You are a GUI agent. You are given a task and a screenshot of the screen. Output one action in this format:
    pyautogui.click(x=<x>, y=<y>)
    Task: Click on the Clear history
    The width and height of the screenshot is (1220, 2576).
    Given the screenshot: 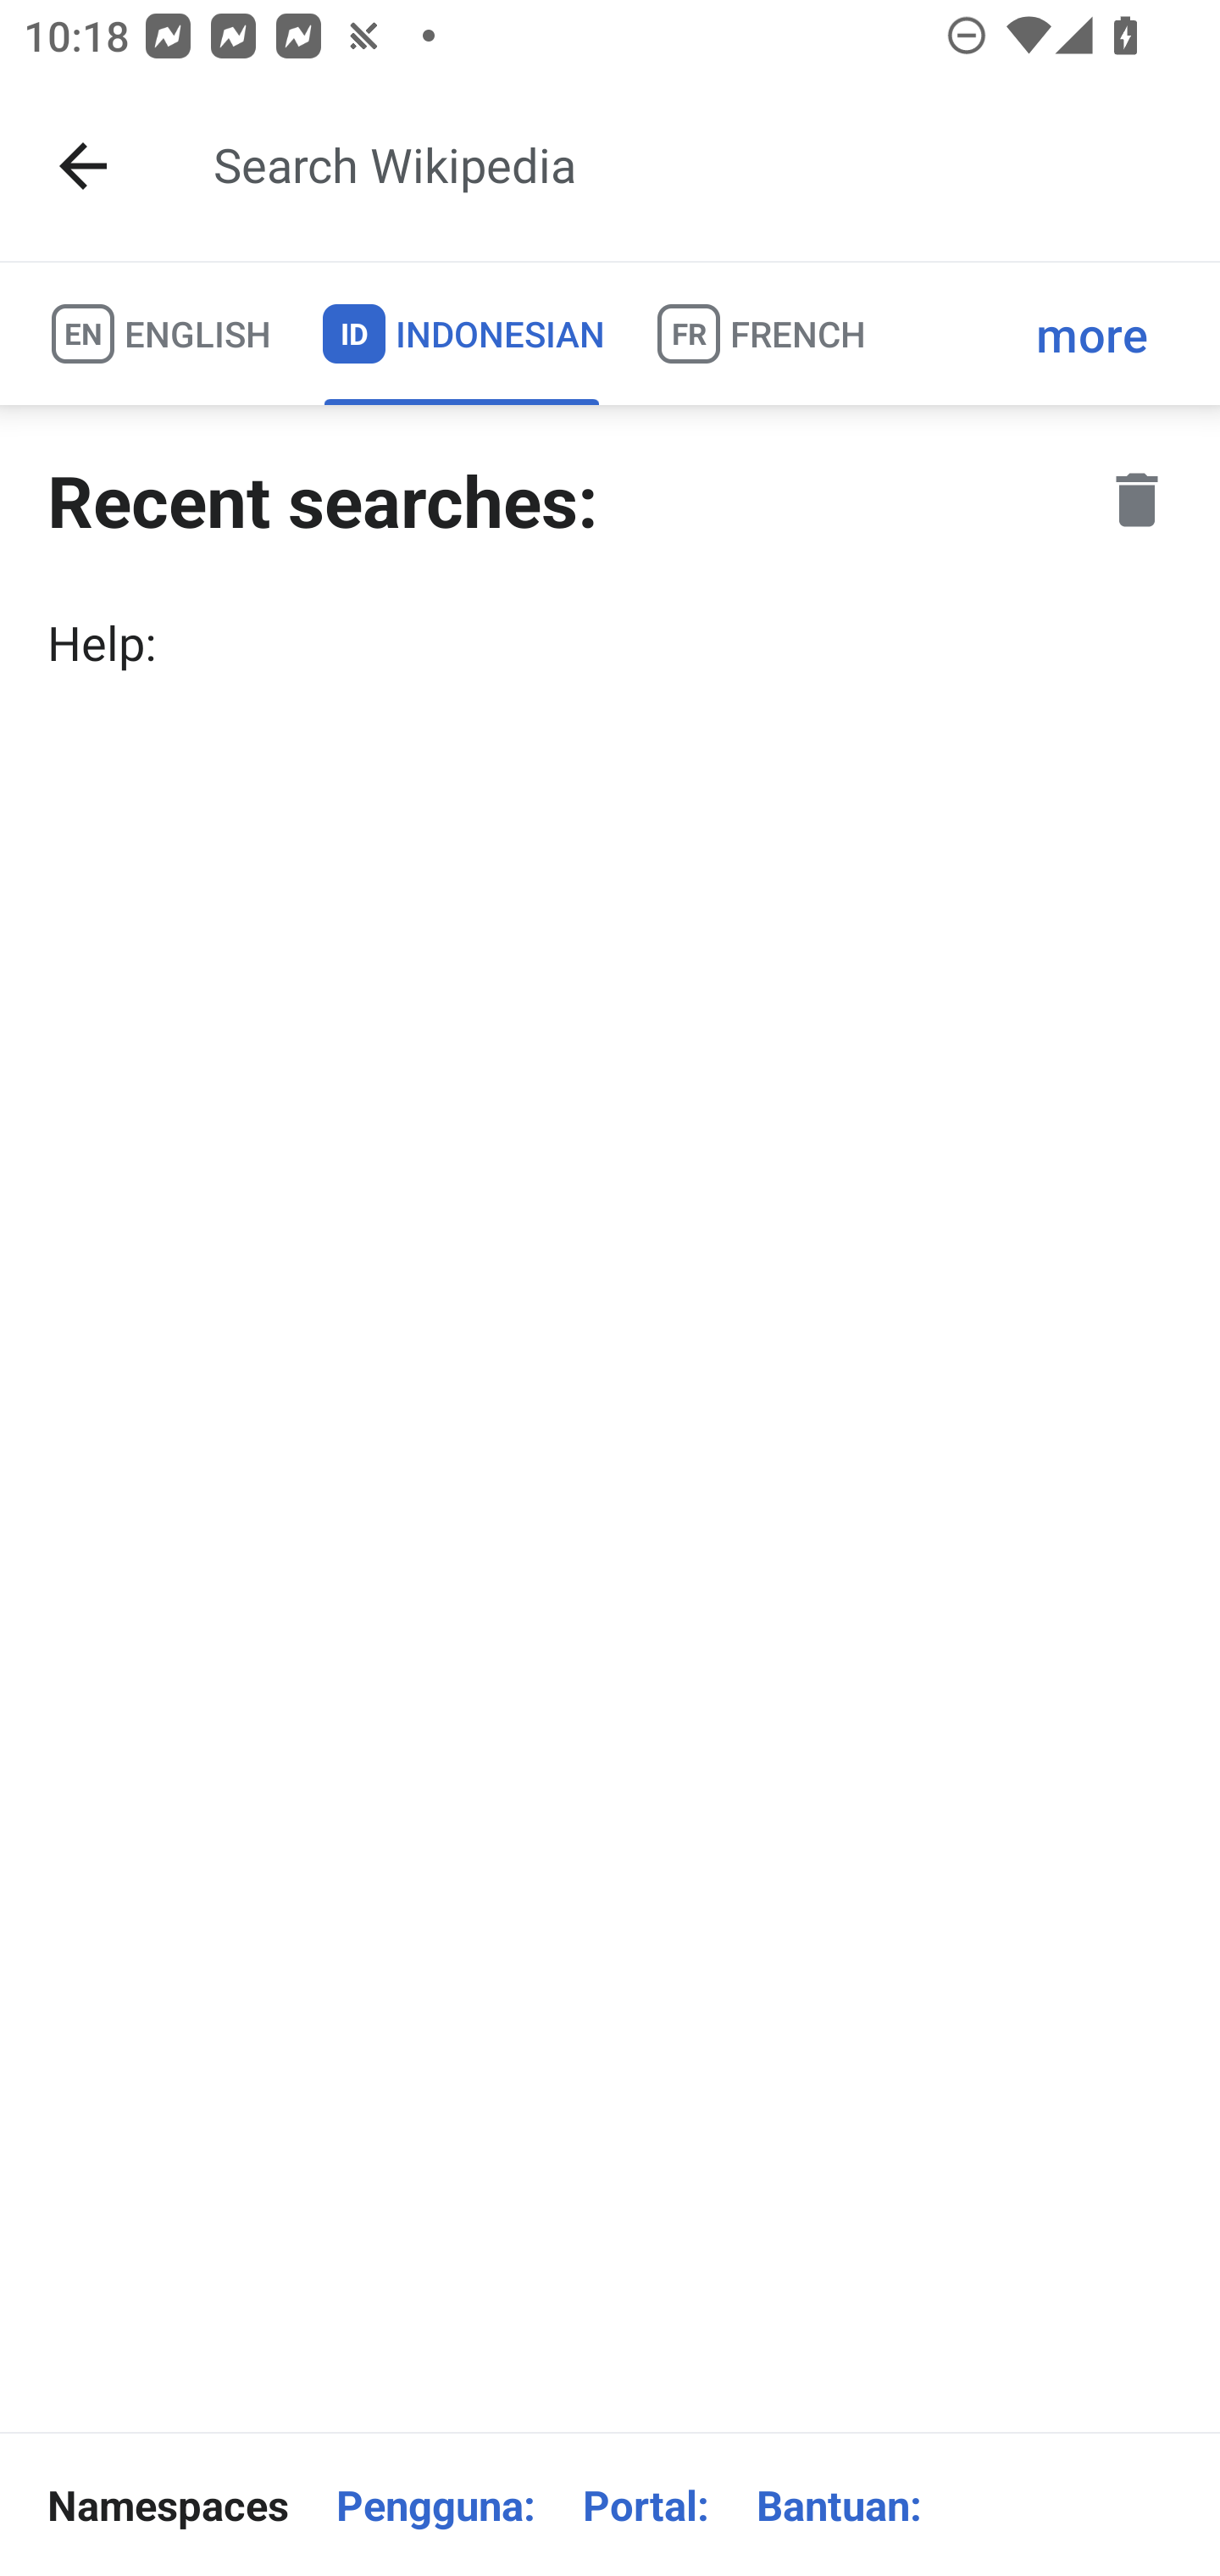 What is the action you would take?
    pyautogui.click(x=1137, y=500)
    